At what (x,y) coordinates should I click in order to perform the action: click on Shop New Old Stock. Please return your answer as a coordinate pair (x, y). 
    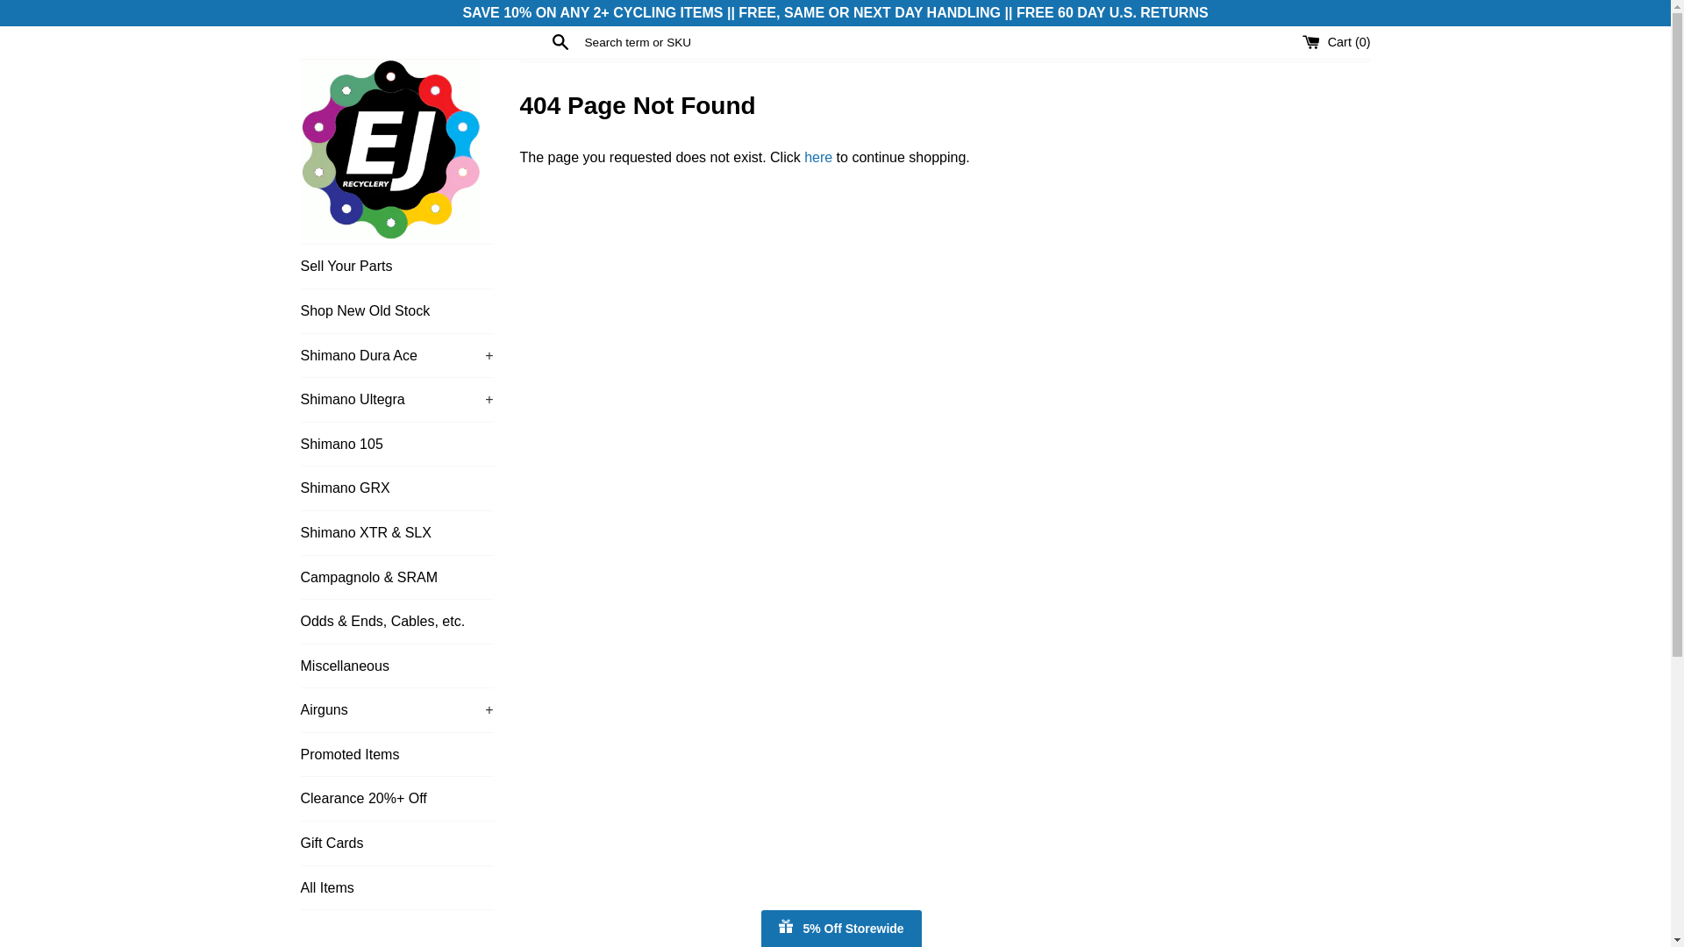
    Looking at the image, I should click on (396, 311).